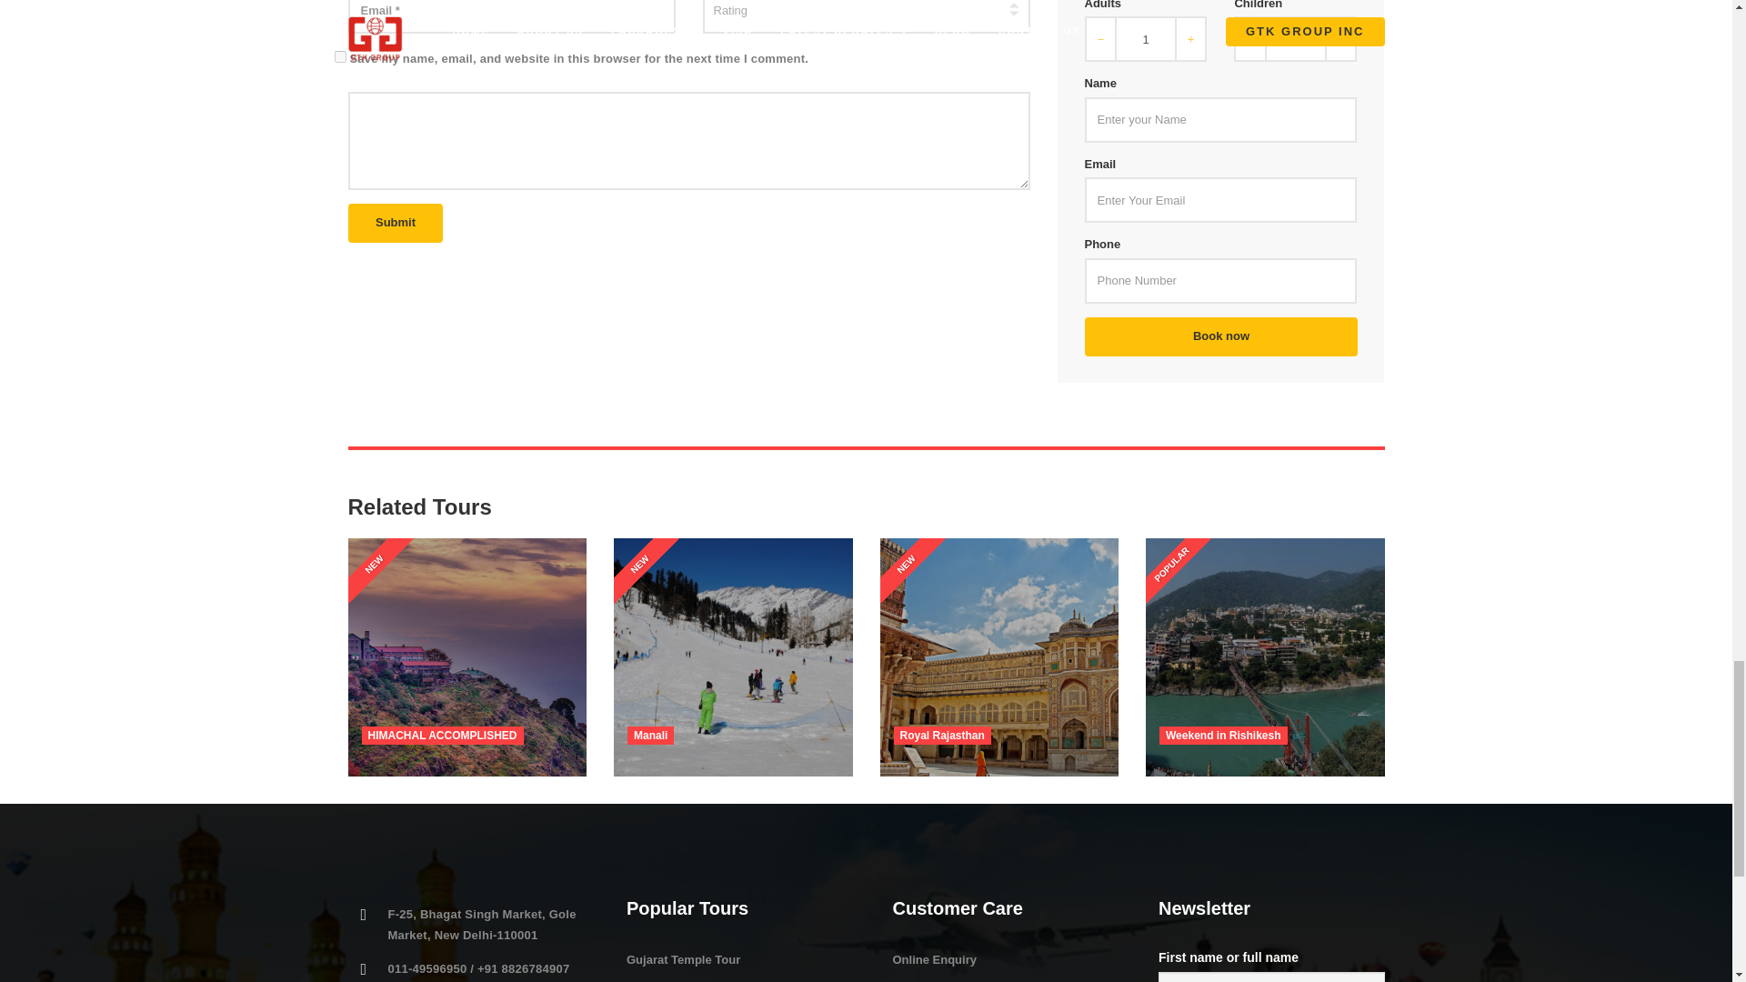 This screenshot has width=1746, height=982. I want to click on Amazing Gujarat, so click(673, 980).